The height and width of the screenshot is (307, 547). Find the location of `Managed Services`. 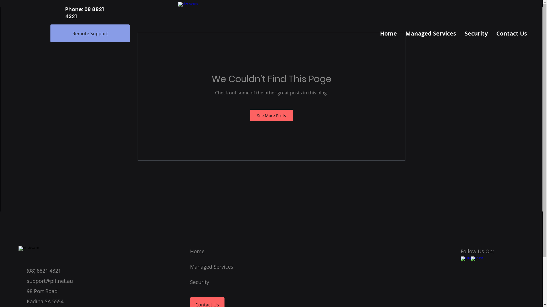

Managed Services is located at coordinates (431, 34).